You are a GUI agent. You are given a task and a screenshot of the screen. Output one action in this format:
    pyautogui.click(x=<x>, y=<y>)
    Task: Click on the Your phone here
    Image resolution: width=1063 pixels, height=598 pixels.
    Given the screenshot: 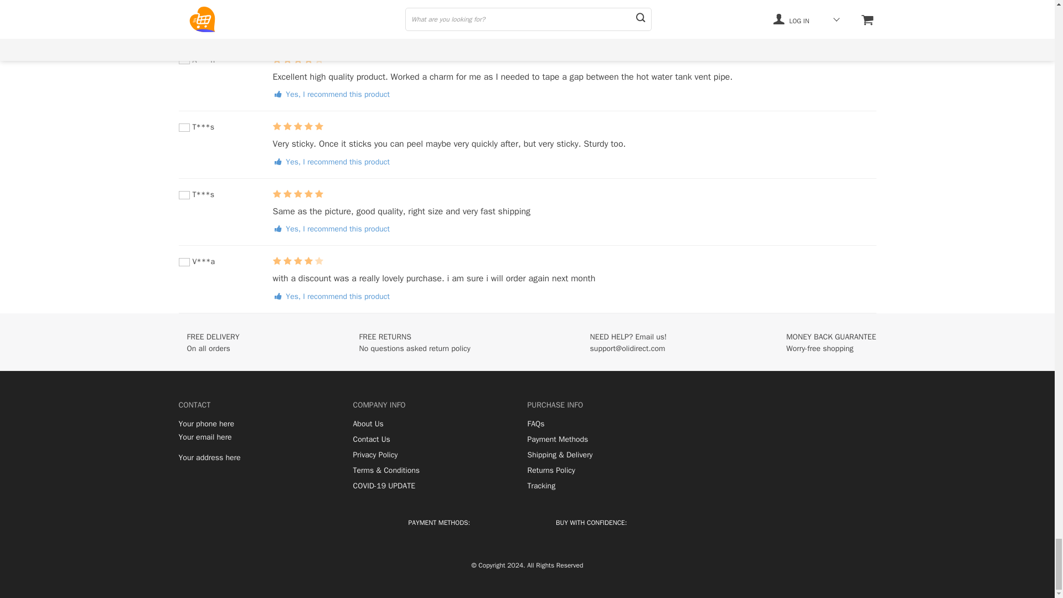 What is the action you would take?
    pyautogui.click(x=206, y=424)
    